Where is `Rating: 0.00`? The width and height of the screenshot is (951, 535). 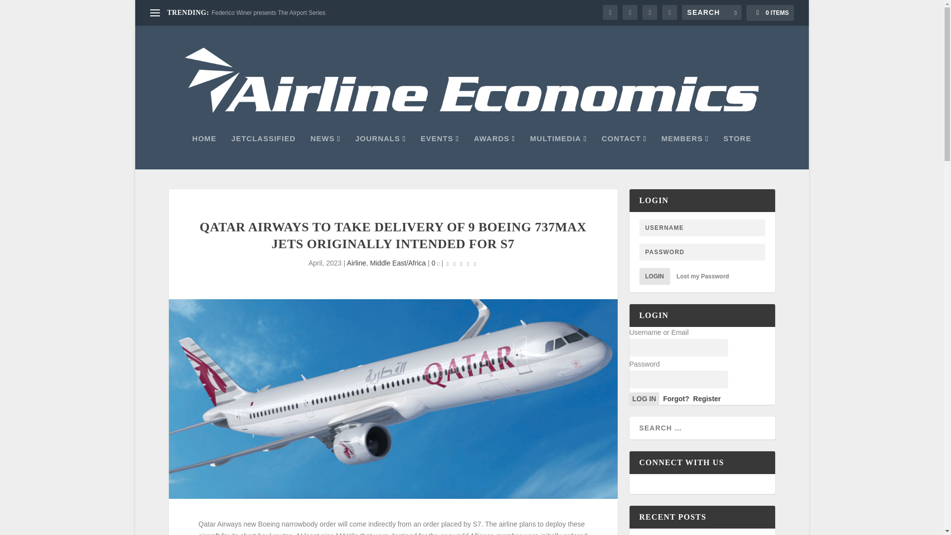
Rating: 0.00 is located at coordinates (462, 264).